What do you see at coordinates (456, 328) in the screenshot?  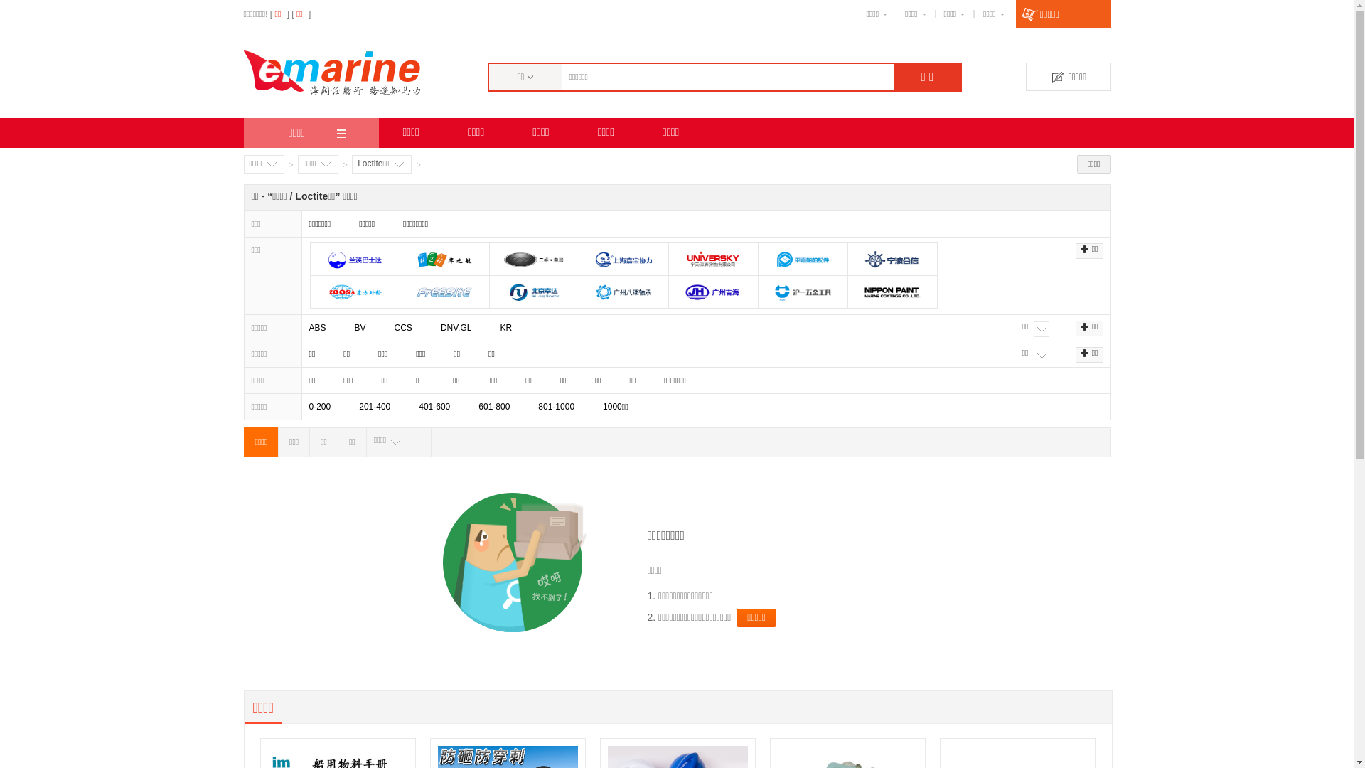 I see `DNV.GL` at bounding box center [456, 328].